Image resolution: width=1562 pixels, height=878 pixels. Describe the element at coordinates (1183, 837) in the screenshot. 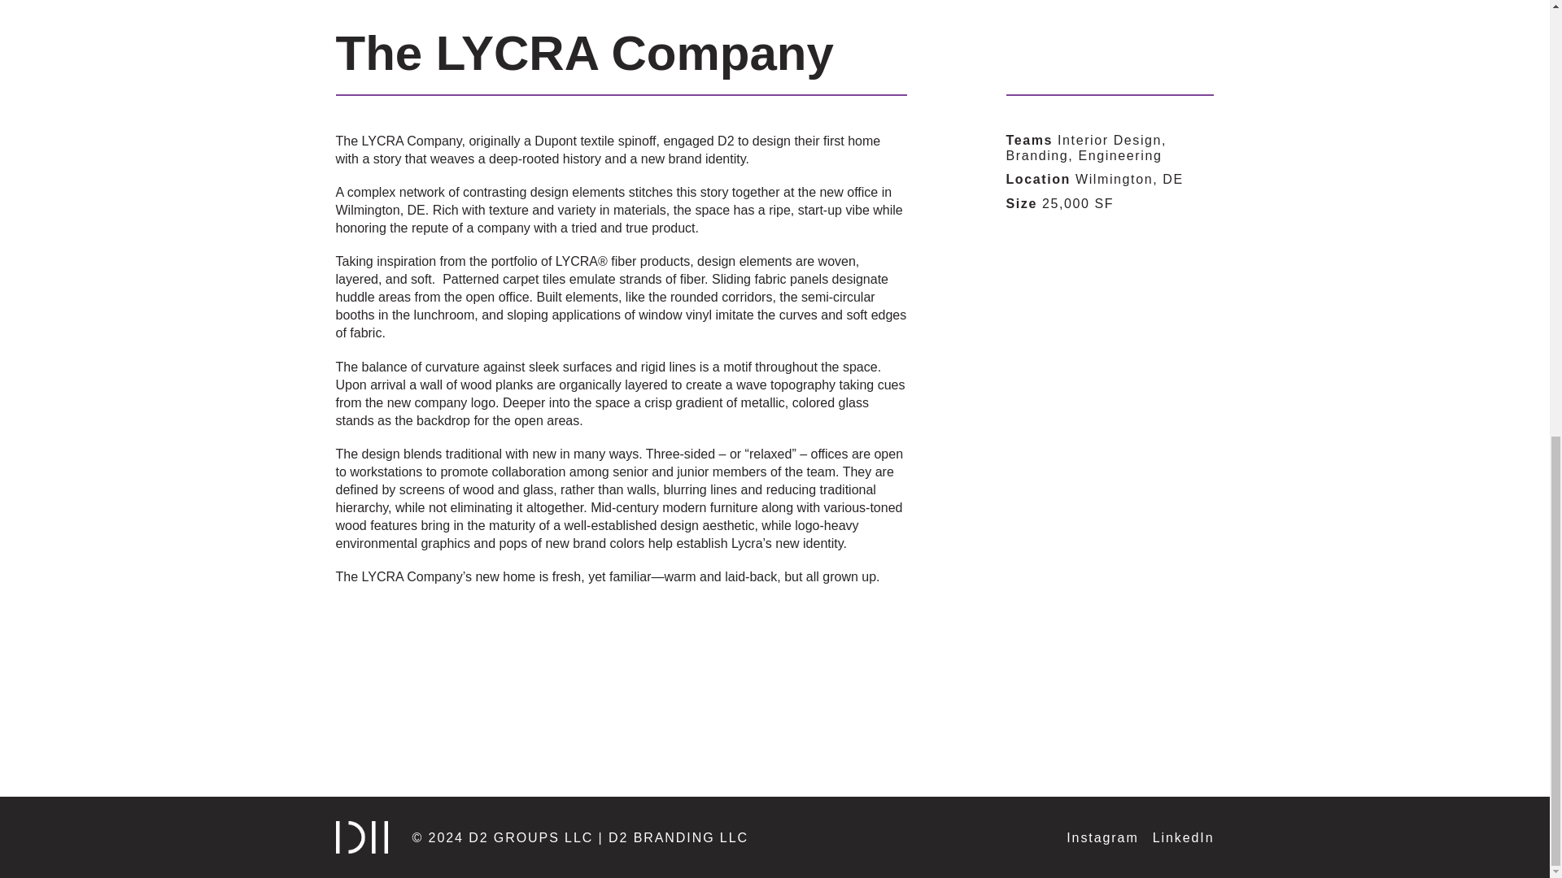

I see `LinkedIn` at that location.